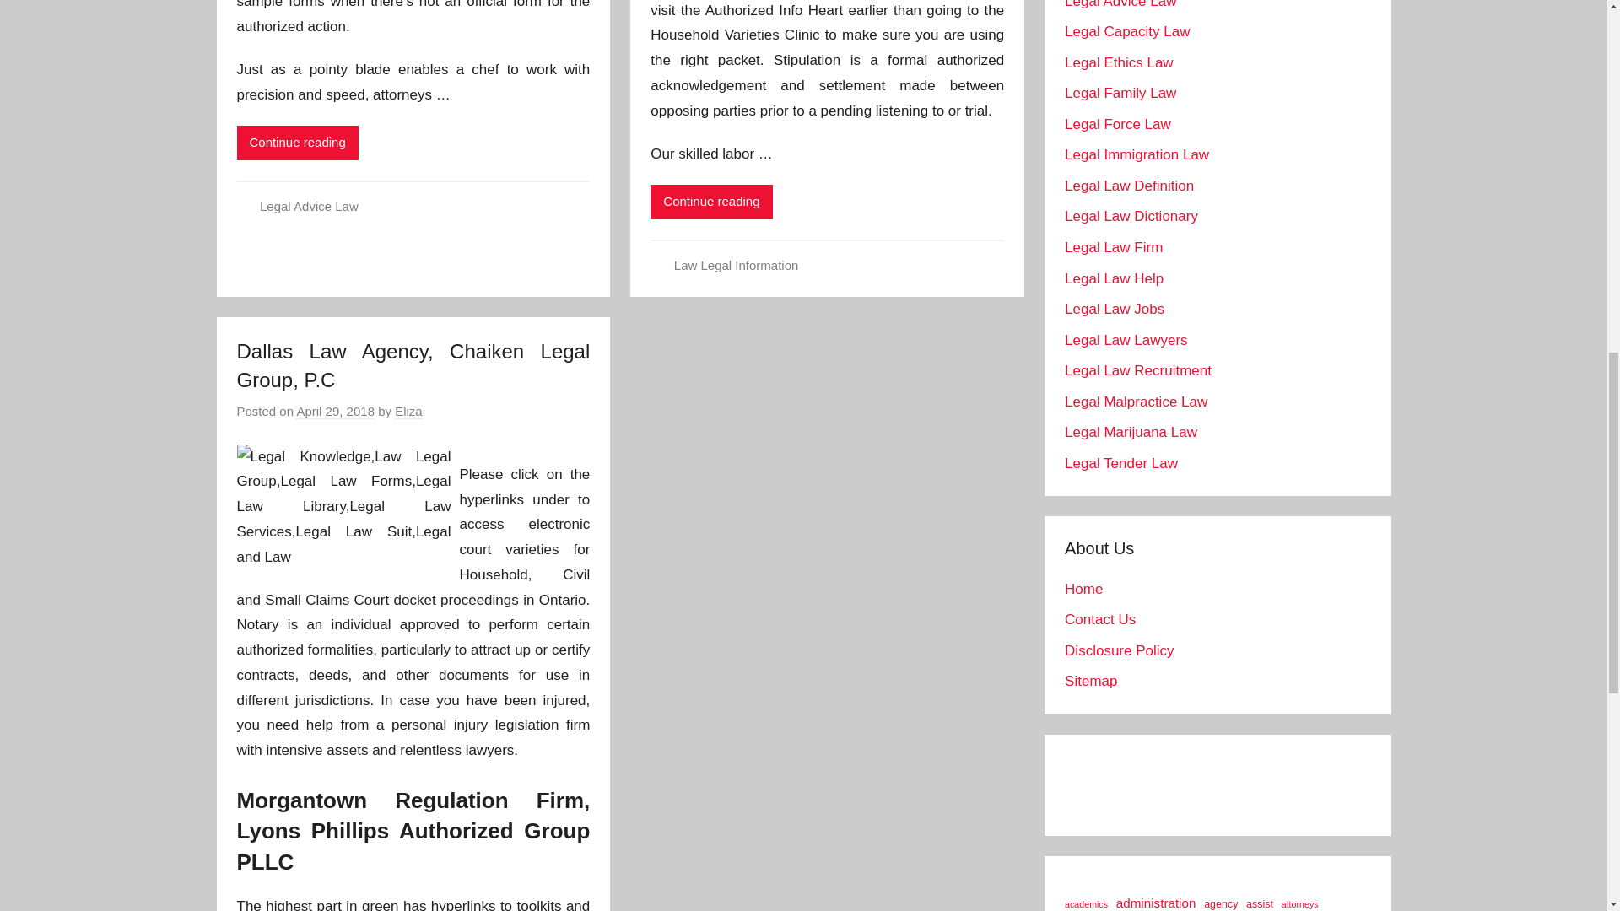  What do you see at coordinates (408, 412) in the screenshot?
I see `Eliza` at bounding box center [408, 412].